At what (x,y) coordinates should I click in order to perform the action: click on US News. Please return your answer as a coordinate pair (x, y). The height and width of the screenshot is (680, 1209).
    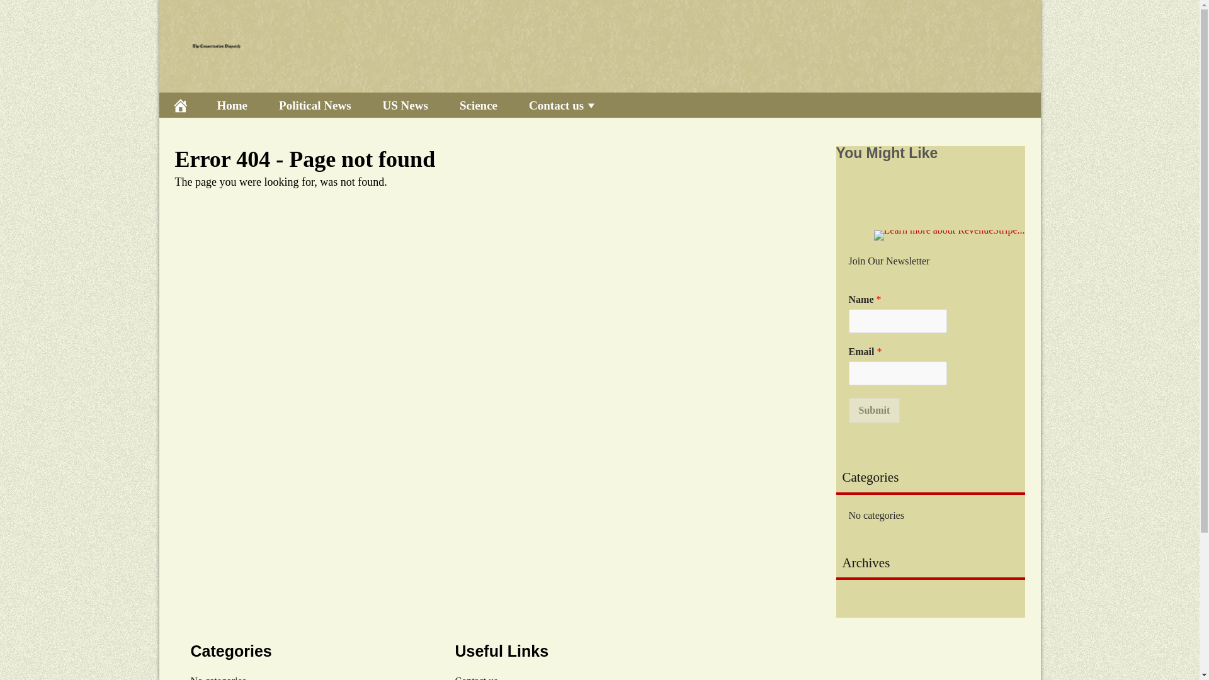
    Looking at the image, I should click on (406, 105).